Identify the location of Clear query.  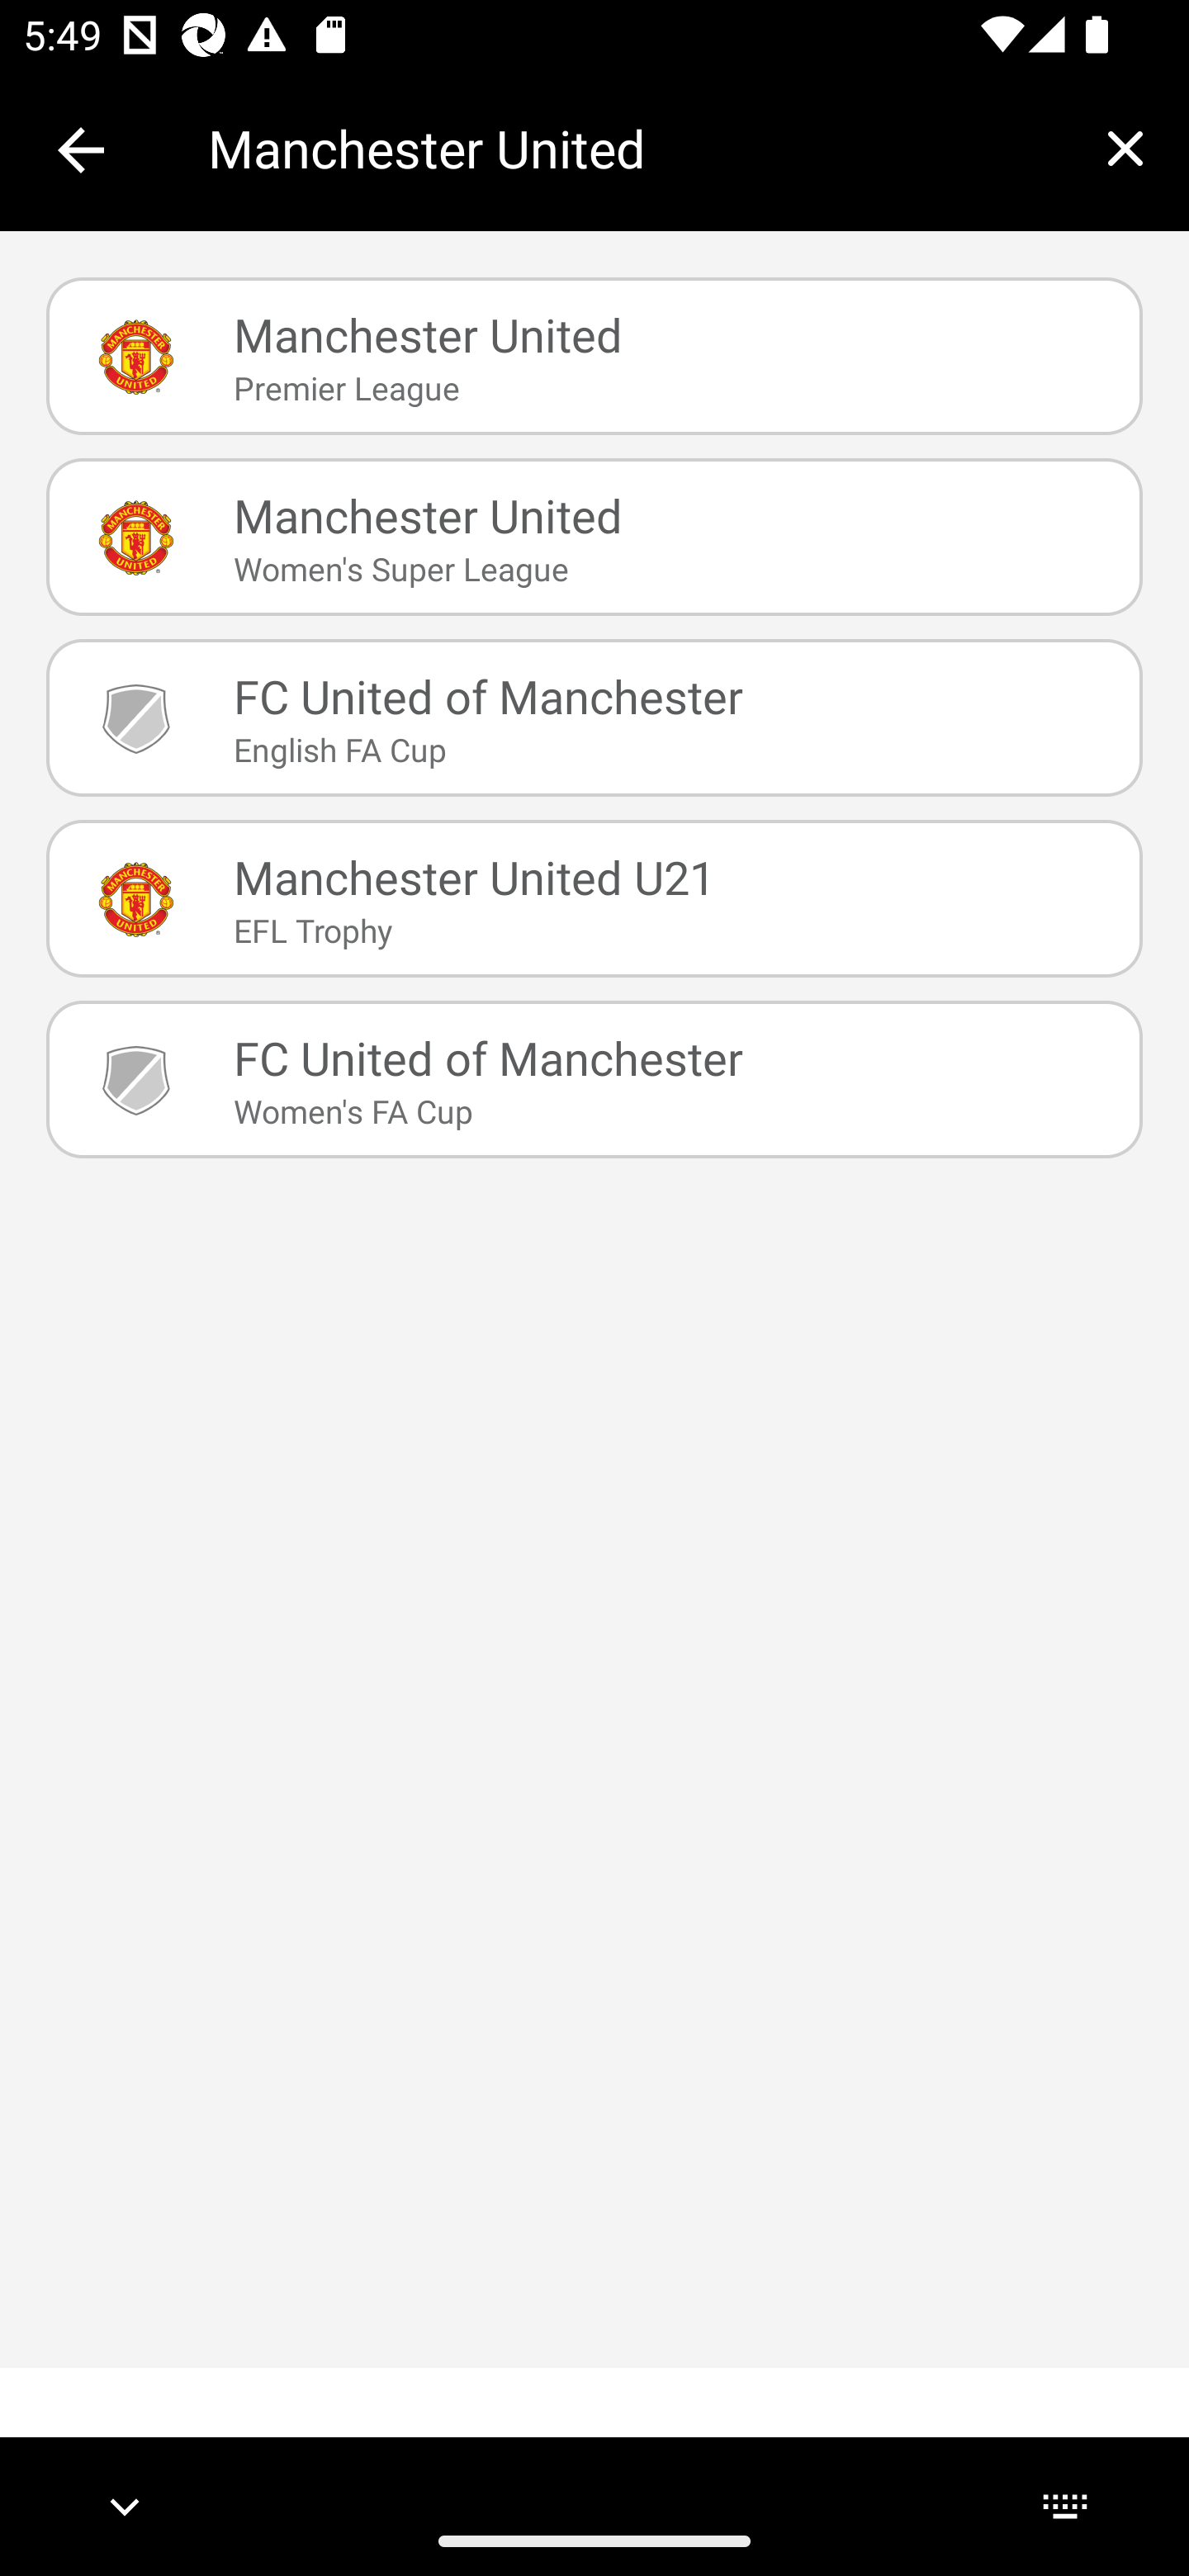
(1125, 148).